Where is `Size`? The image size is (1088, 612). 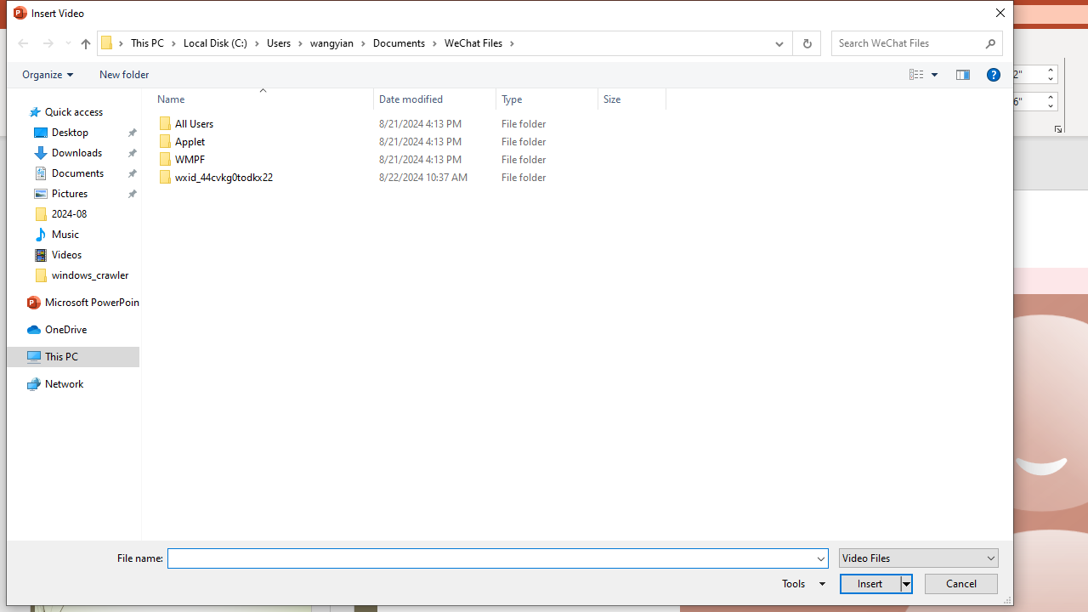
Size is located at coordinates (632, 178).